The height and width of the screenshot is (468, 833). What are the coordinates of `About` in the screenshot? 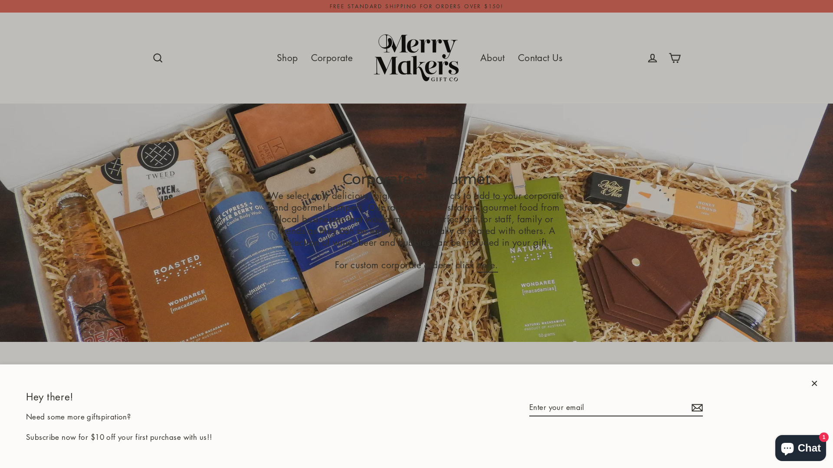 It's located at (493, 58).